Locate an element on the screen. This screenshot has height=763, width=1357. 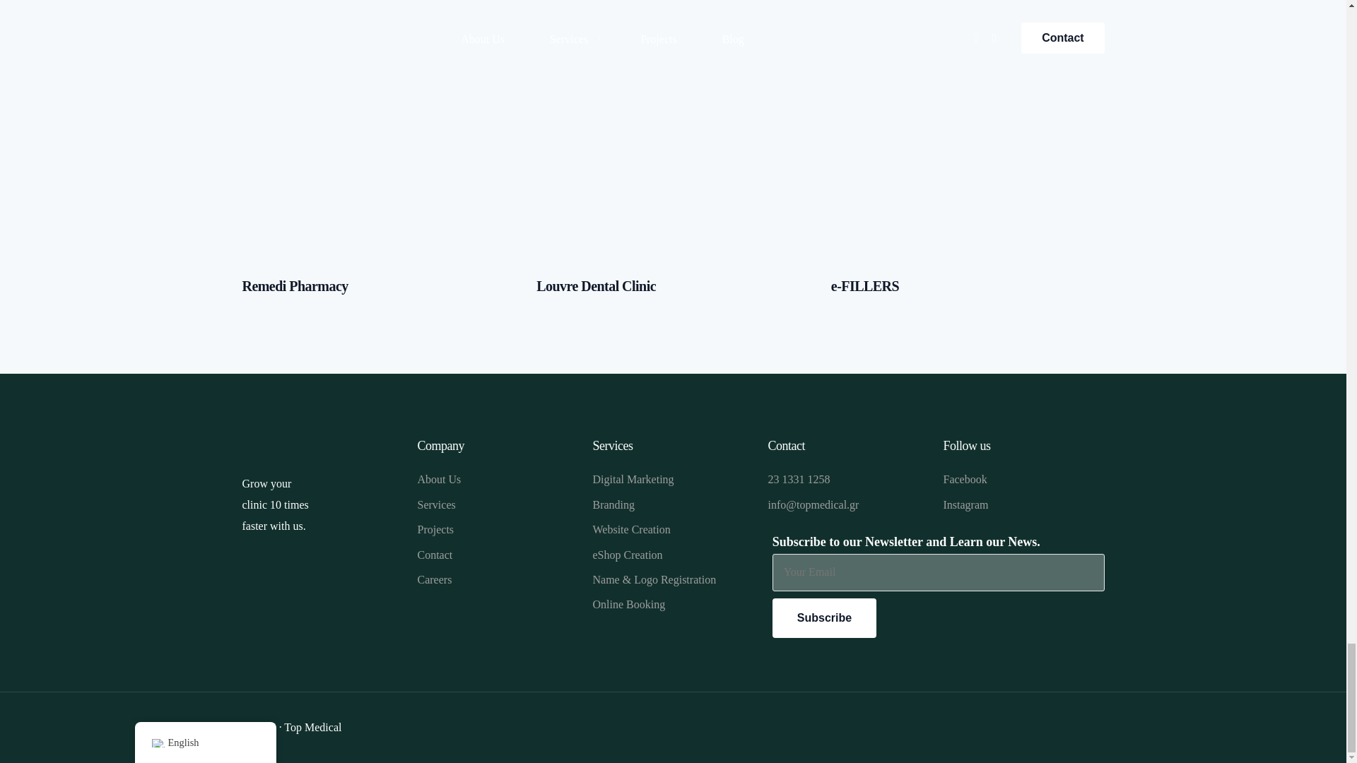
About Us is located at coordinates (497, 480).